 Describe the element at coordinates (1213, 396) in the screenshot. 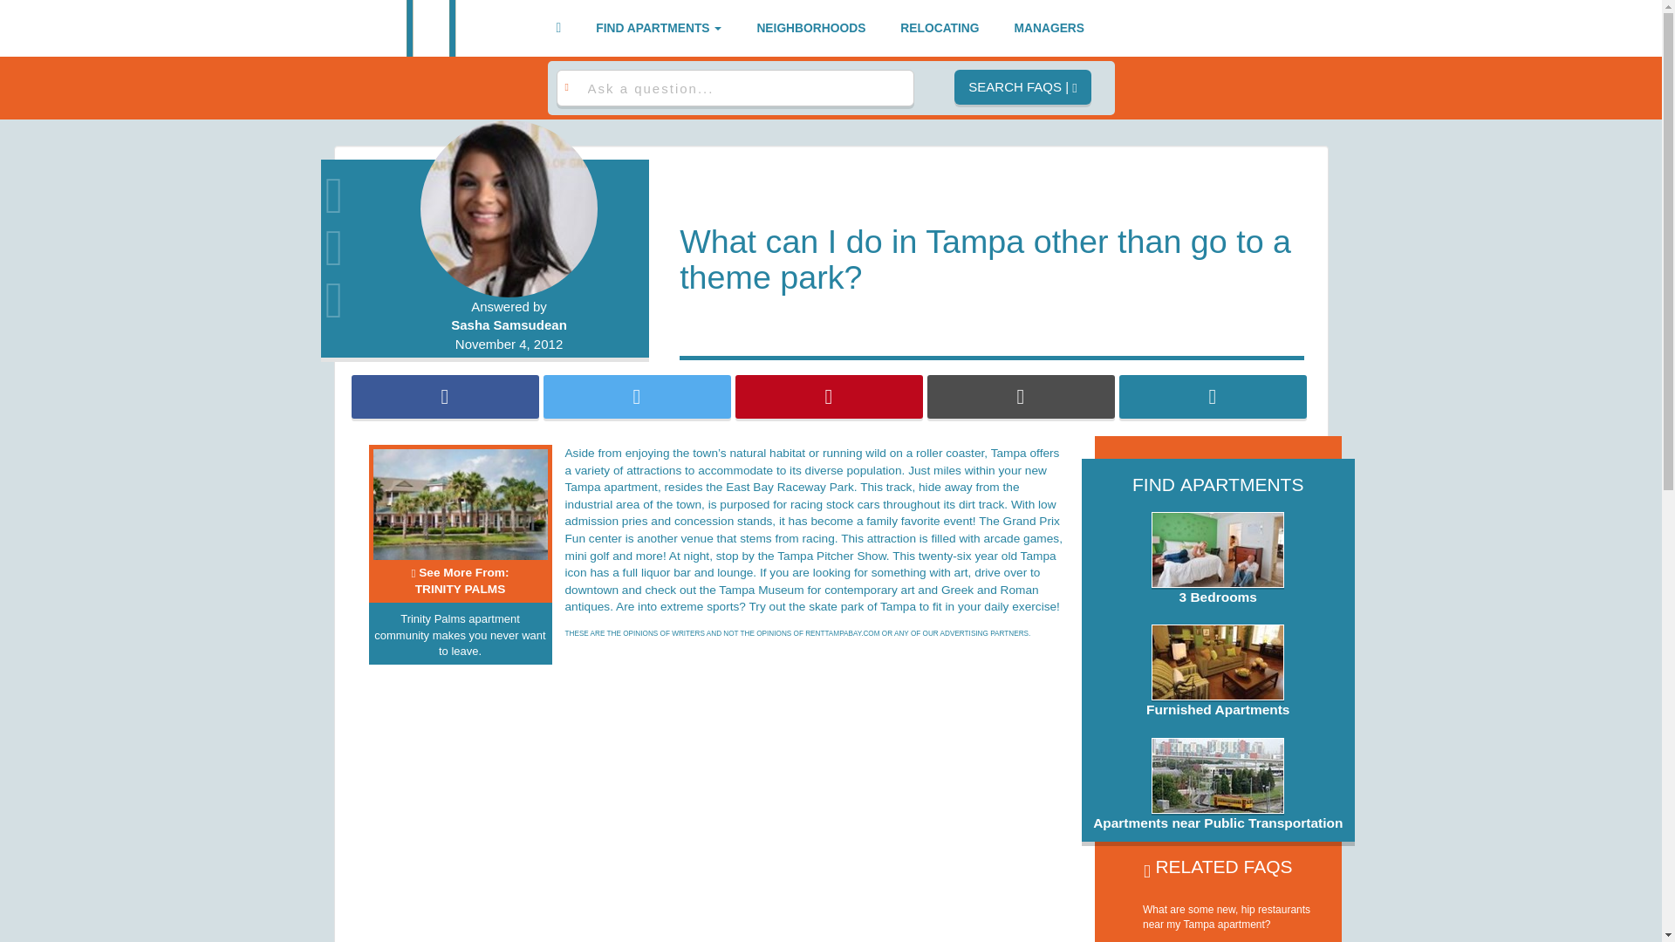

I see `RELOCATING` at that location.